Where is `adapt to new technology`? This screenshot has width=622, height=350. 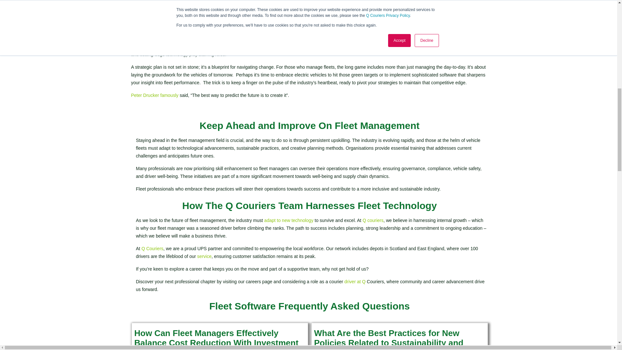
adapt to new technology is located at coordinates (289, 220).